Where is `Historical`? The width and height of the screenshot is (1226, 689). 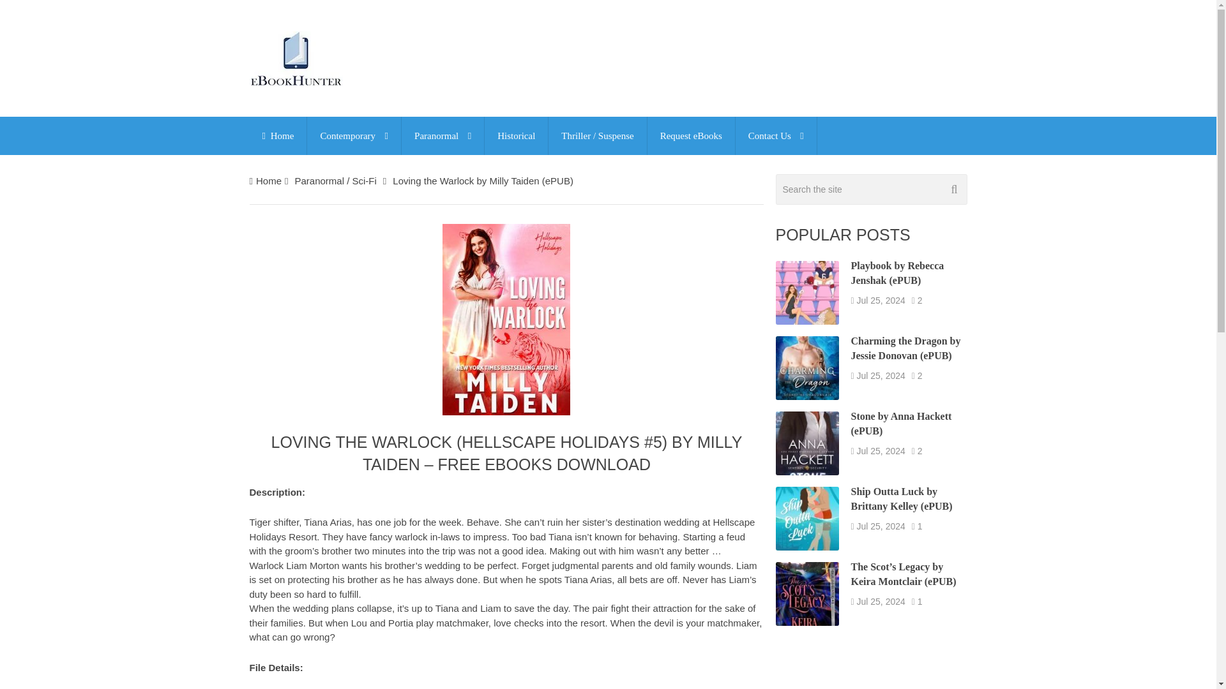
Historical is located at coordinates (516, 135).